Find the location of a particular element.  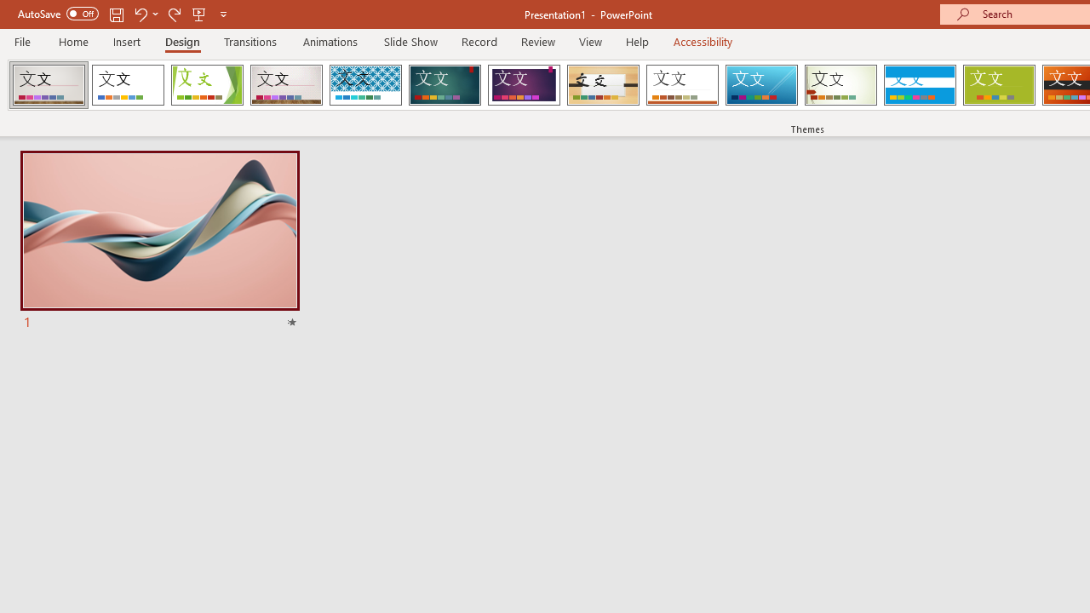

Organic is located at coordinates (603, 85).